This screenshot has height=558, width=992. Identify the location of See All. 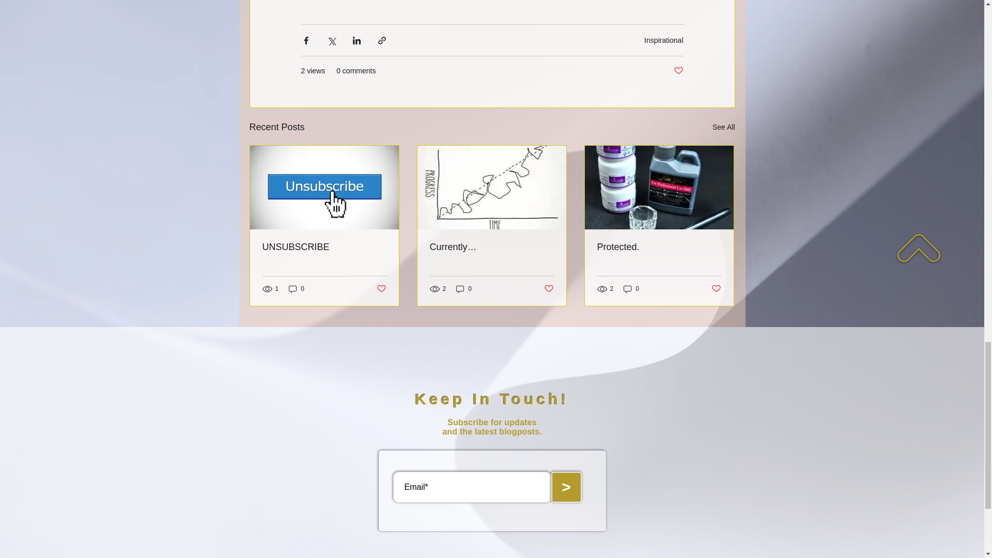
(723, 127).